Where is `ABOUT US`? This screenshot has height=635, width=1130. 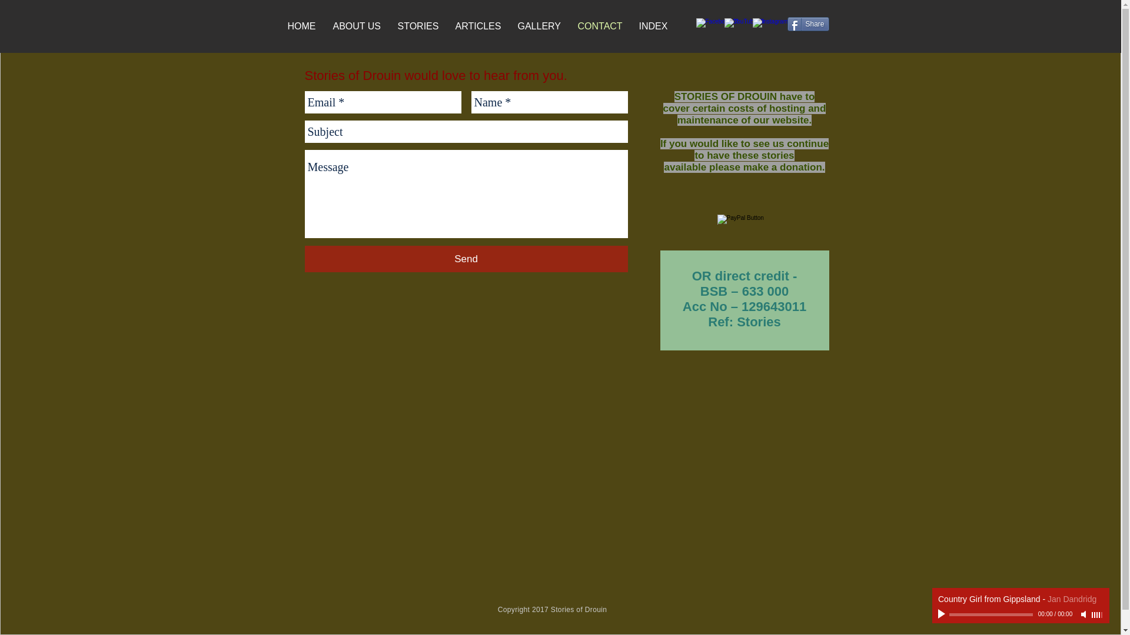 ABOUT US is located at coordinates (360, 26).